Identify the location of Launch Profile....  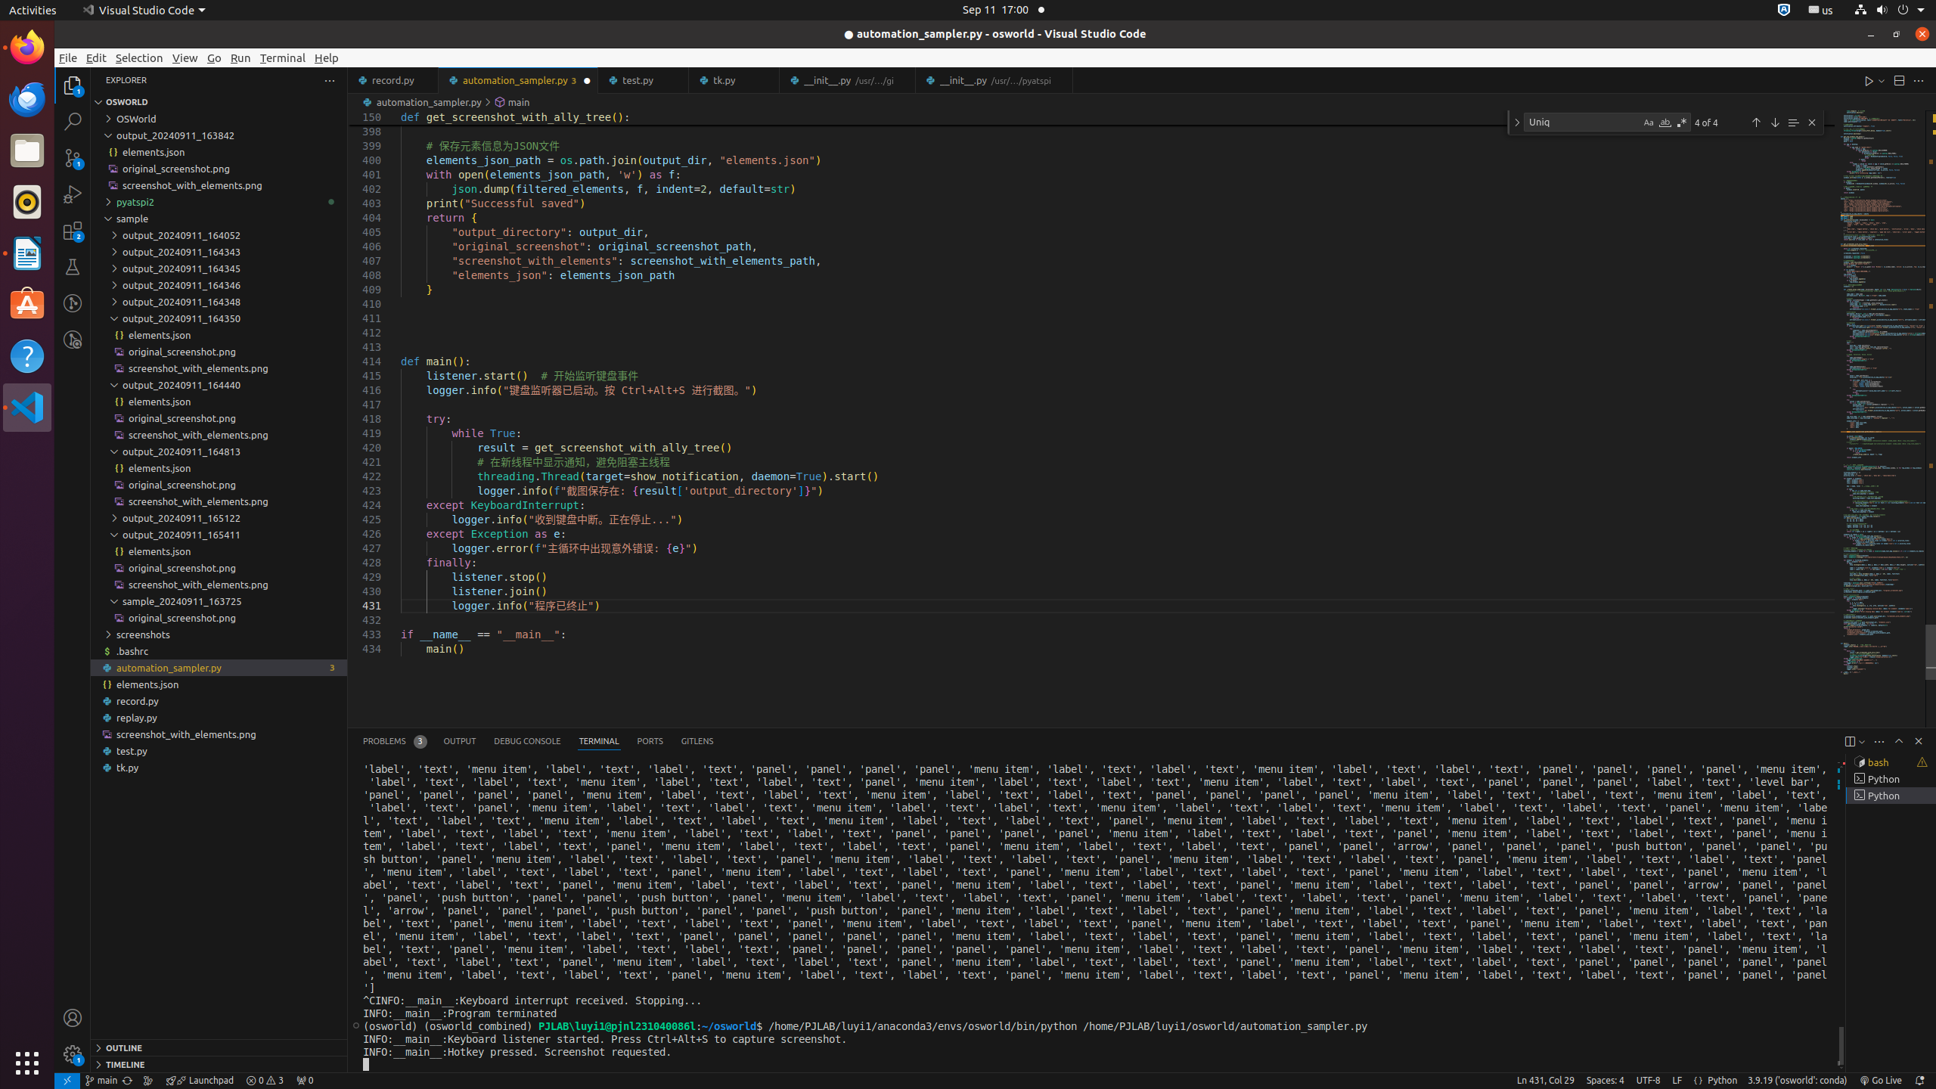
(1862, 741).